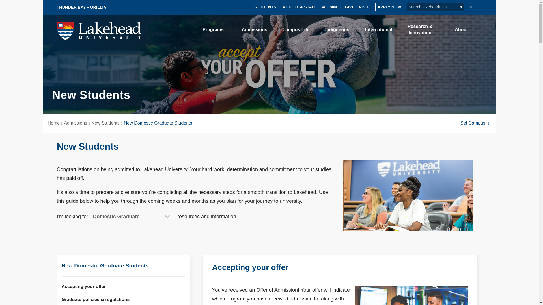  I want to click on Programs, so click(213, 29).